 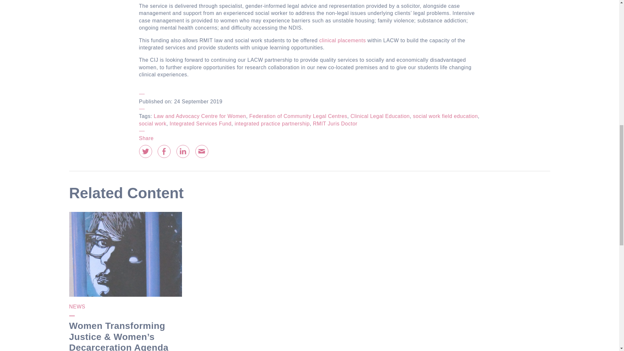 What do you see at coordinates (335, 123) in the screenshot?
I see `RMIT Juris Doctor` at bounding box center [335, 123].